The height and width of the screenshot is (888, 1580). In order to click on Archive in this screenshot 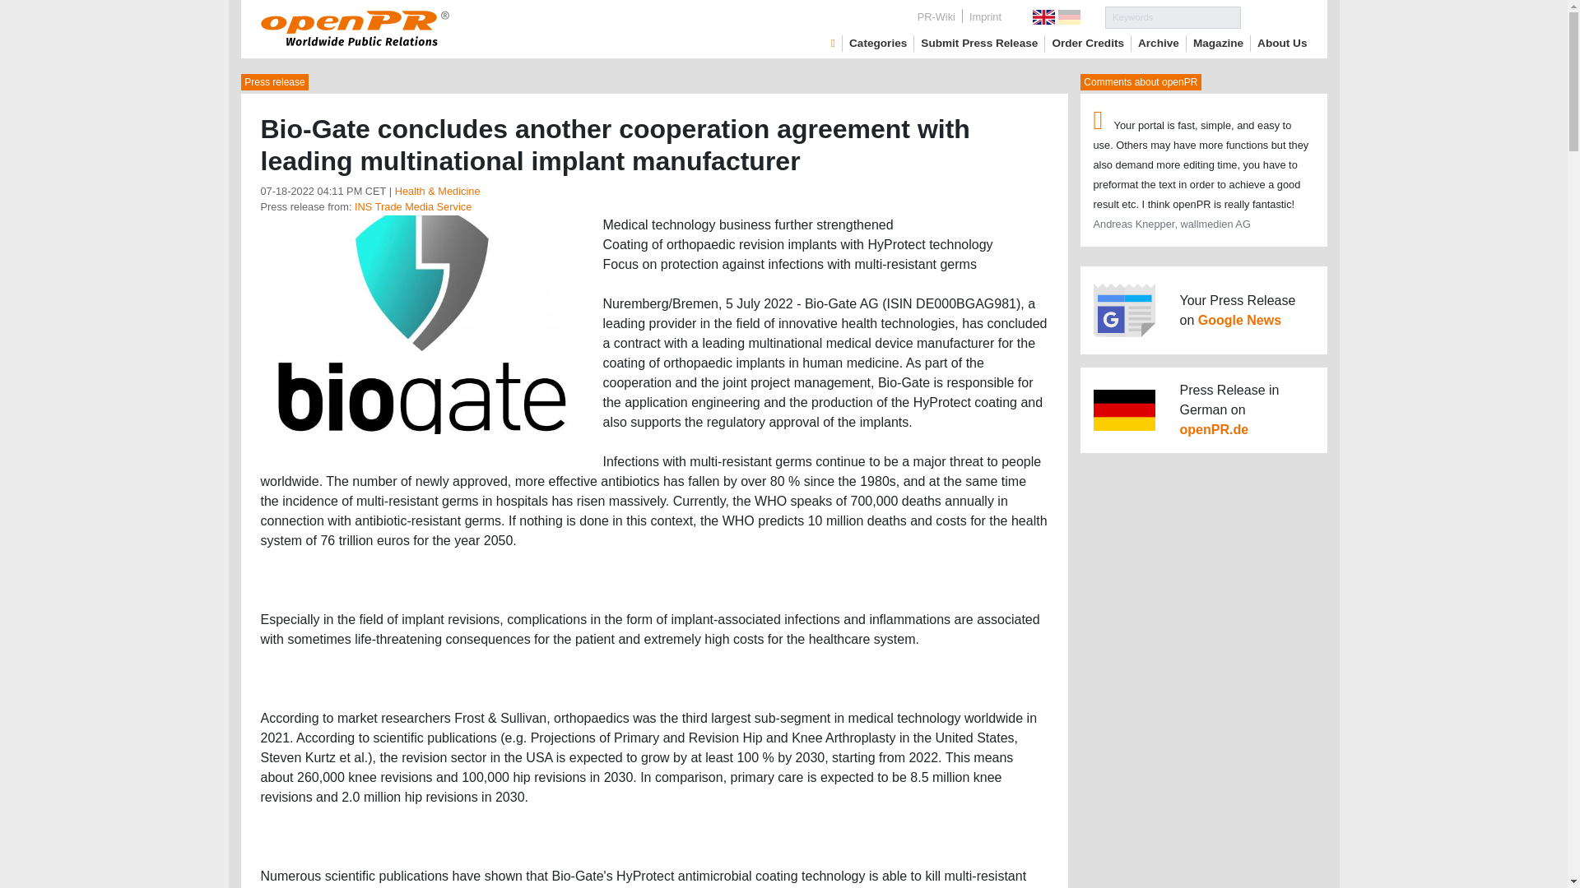, I will do `click(1158, 43)`.